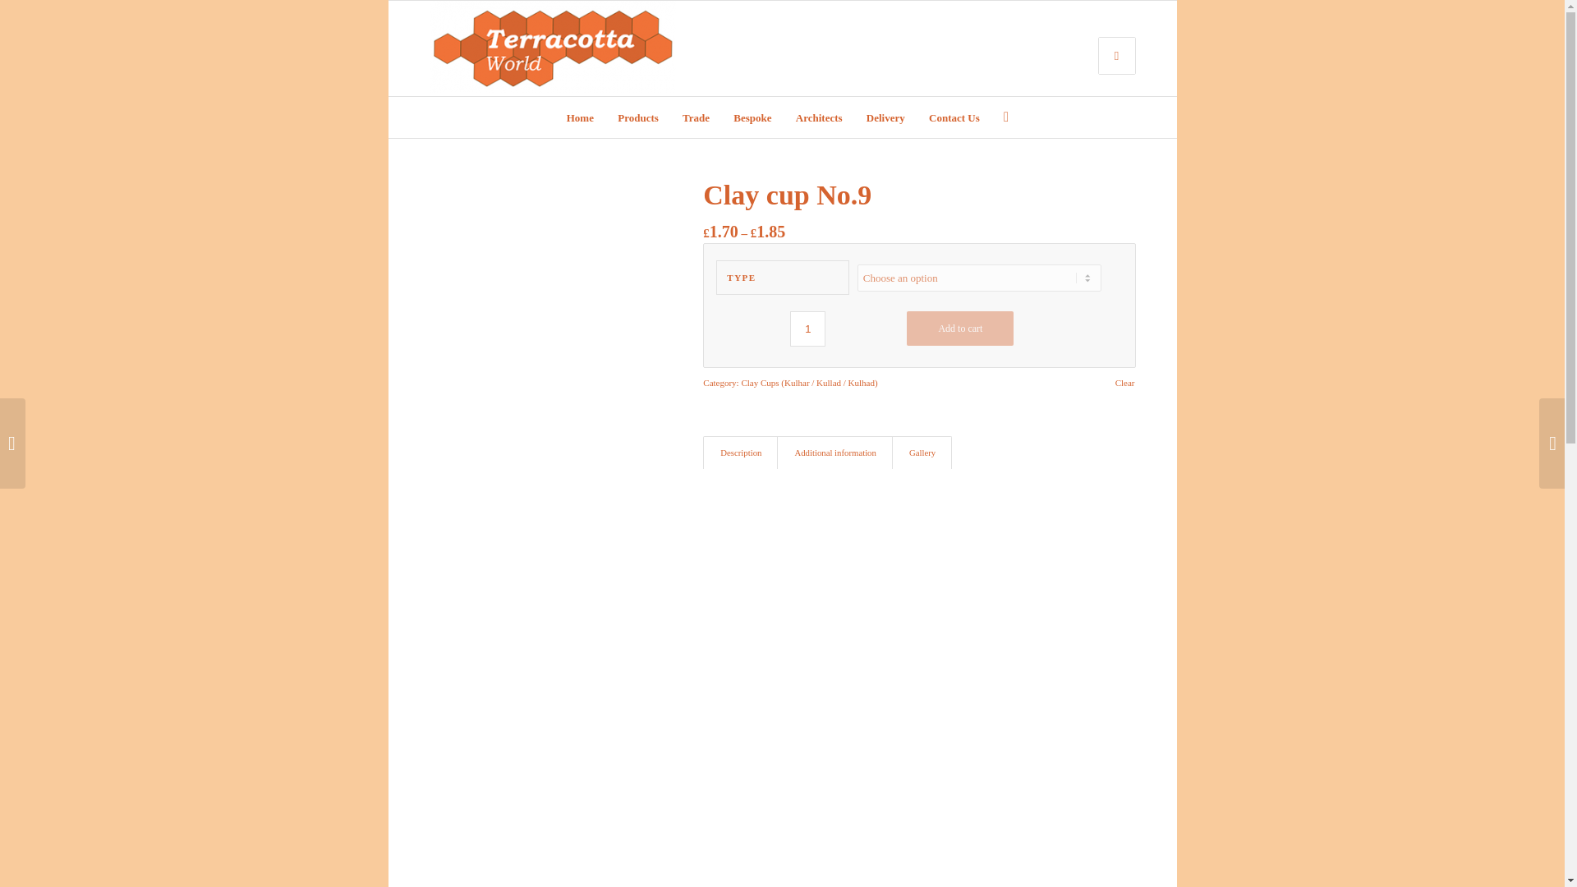 The width and height of the screenshot is (1577, 887). What do you see at coordinates (696, 117) in the screenshot?
I see `Trade` at bounding box center [696, 117].